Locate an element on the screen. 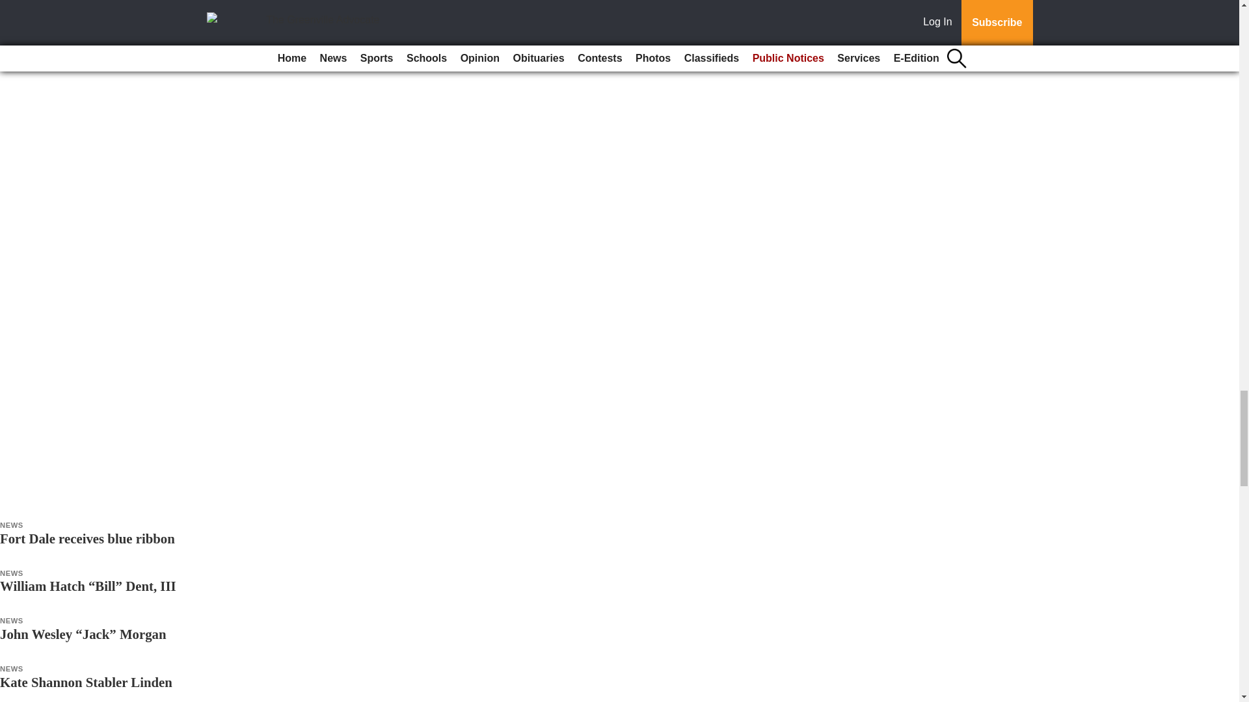 Image resolution: width=1249 pixels, height=702 pixels. Kate Shannon Stabler Linden is located at coordinates (86, 681).